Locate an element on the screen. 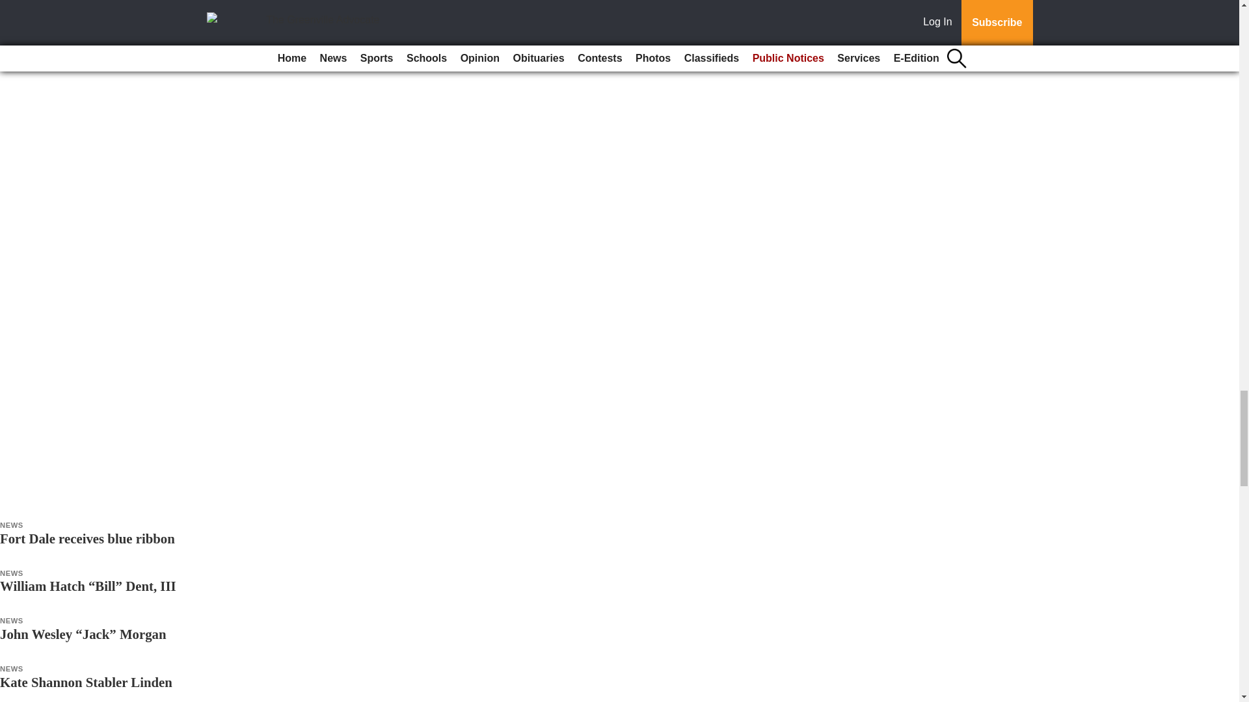 Image resolution: width=1249 pixels, height=702 pixels. Kate Shannon Stabler Linden is located at coordinates (86, 681).